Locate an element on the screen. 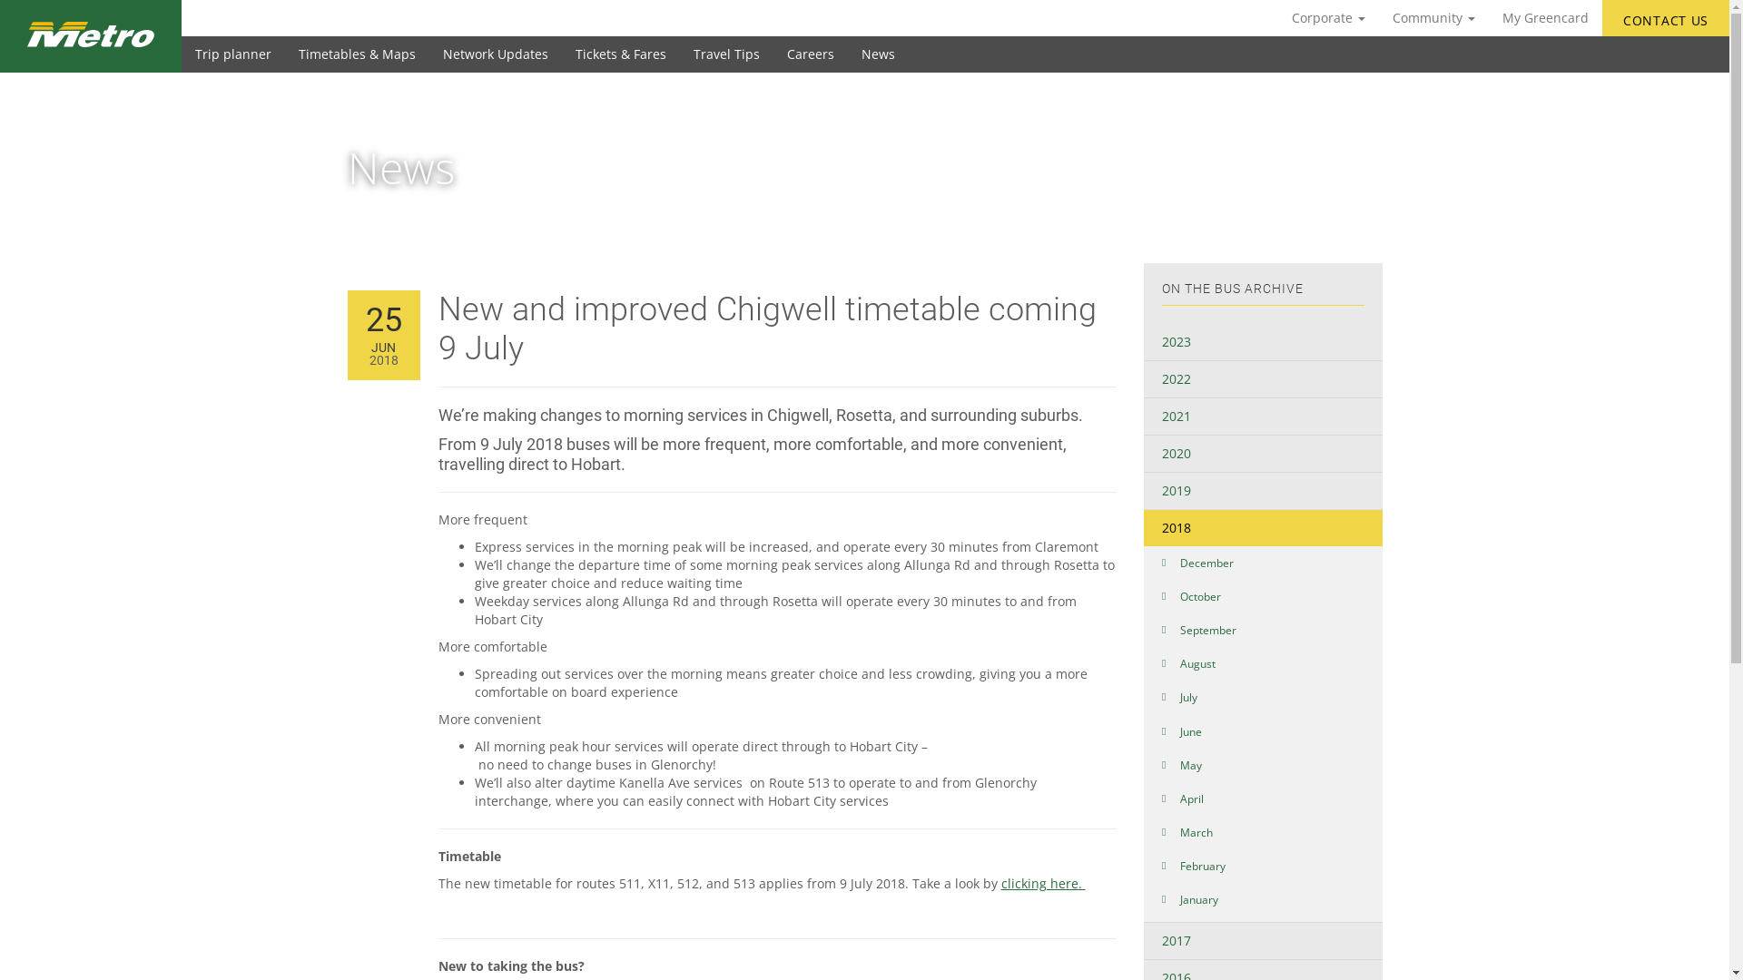 The height and width of the screenshot is (980, 1743). Tickets & Fares is located at coordinates (621, 54).